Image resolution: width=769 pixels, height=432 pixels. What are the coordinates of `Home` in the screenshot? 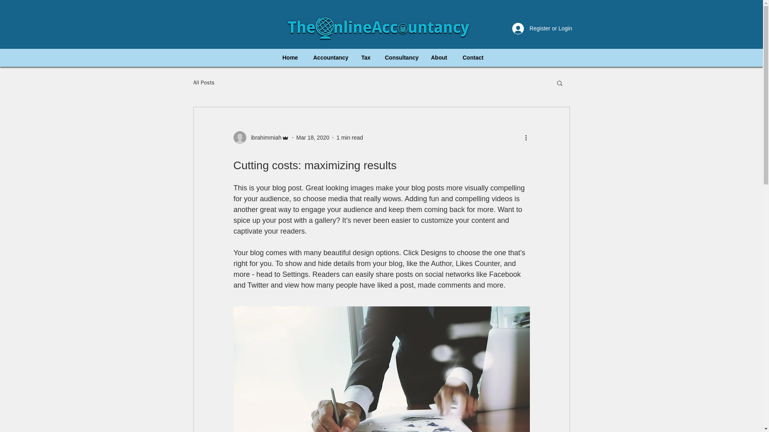 It's located at (290, 58).